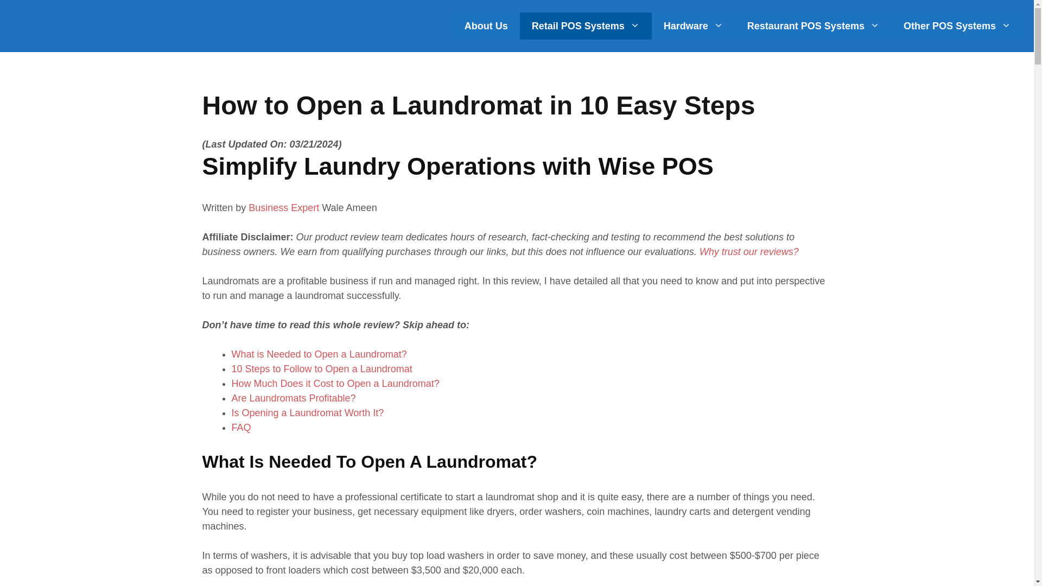 The width and height of the screenshot is (1042, 586). I want to click on About Us, so click(486, 26).